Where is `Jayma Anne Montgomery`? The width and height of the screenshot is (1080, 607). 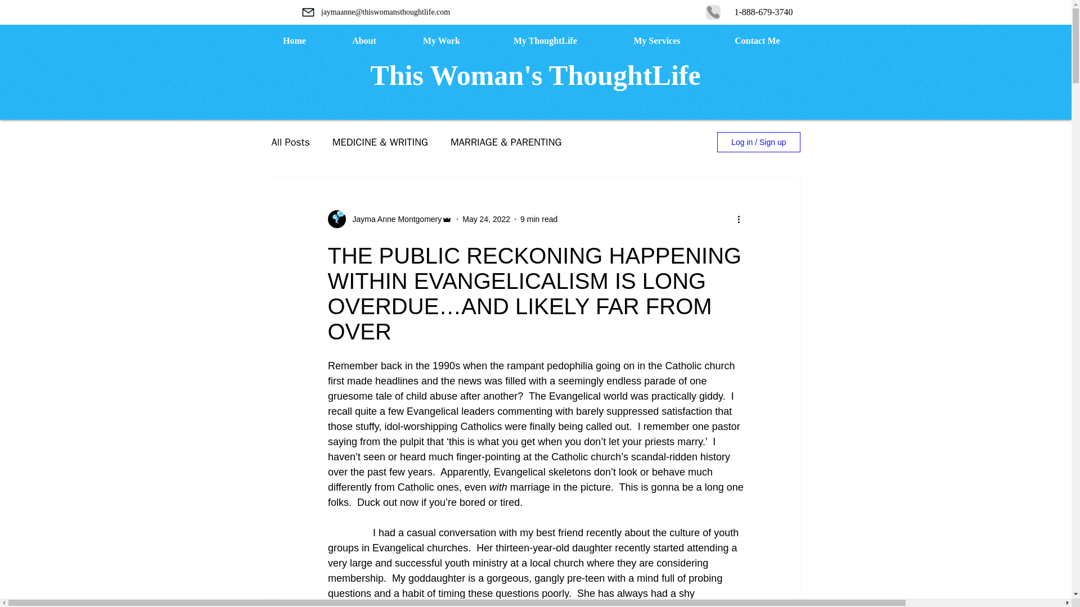
Jayma Anne Montgomery is located at coordinates (394, 219).